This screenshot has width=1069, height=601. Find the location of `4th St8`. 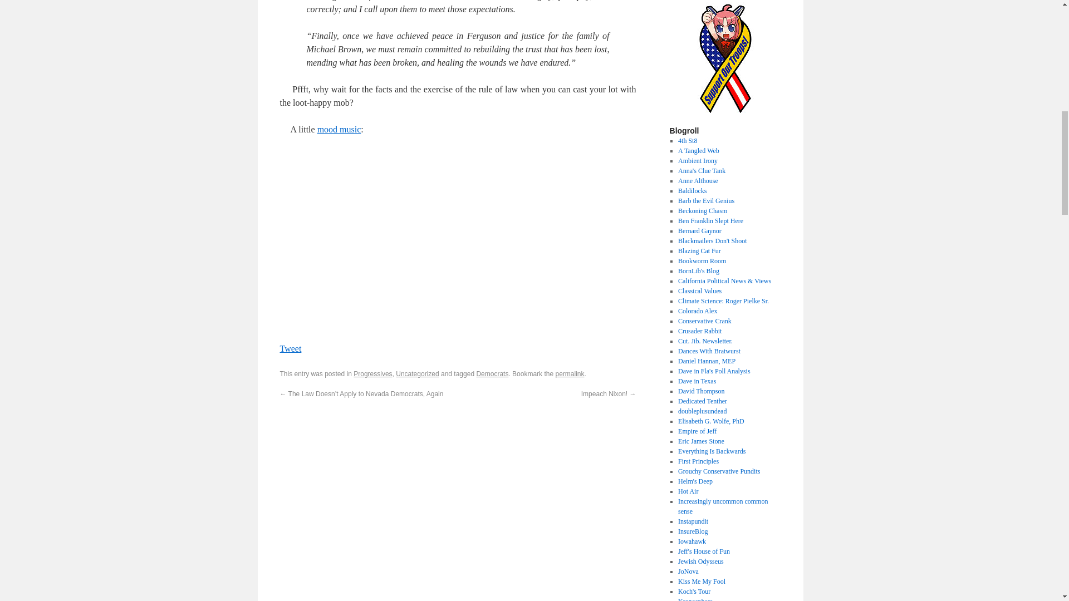

4th St8 is located at coordinates (687, 141).